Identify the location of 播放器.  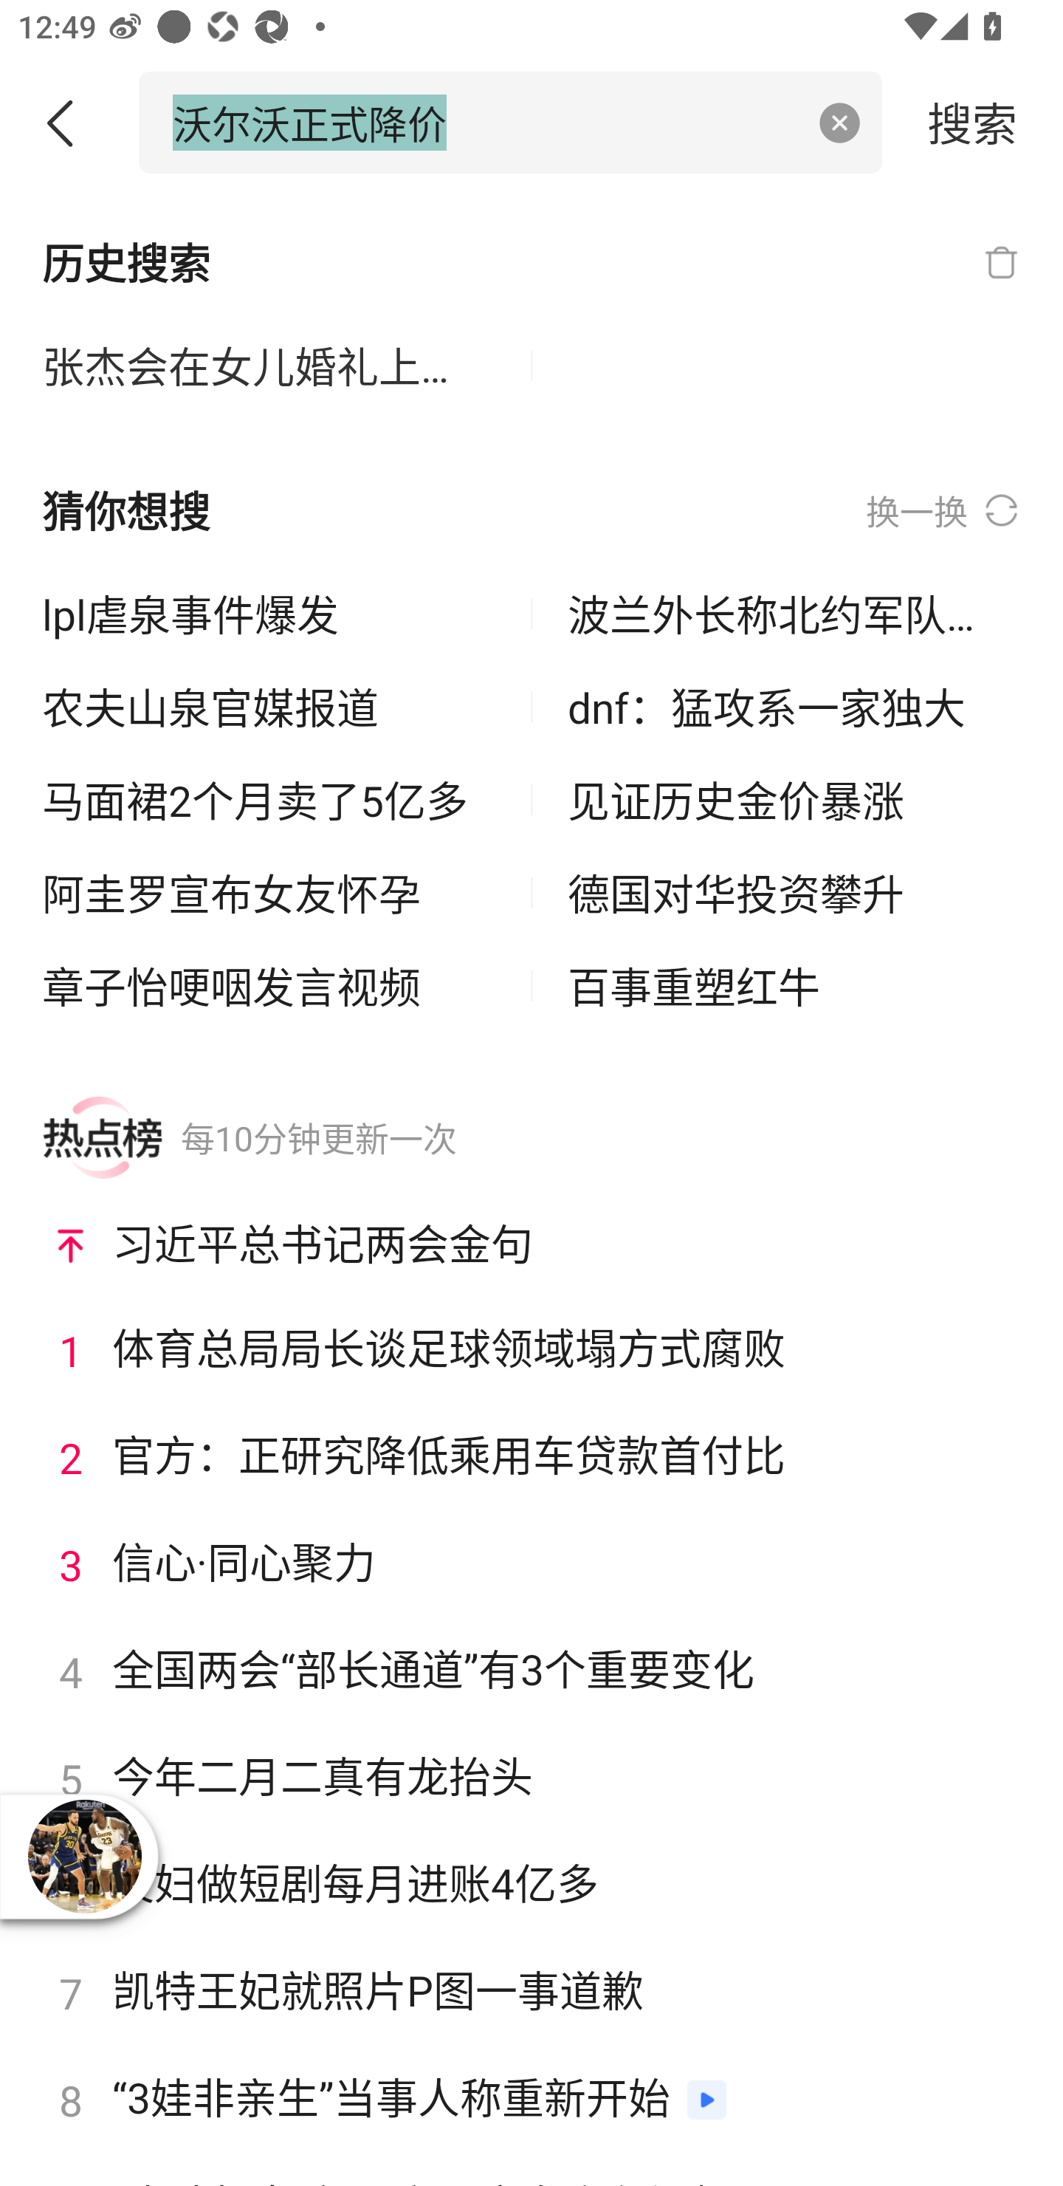
(84, 1856).